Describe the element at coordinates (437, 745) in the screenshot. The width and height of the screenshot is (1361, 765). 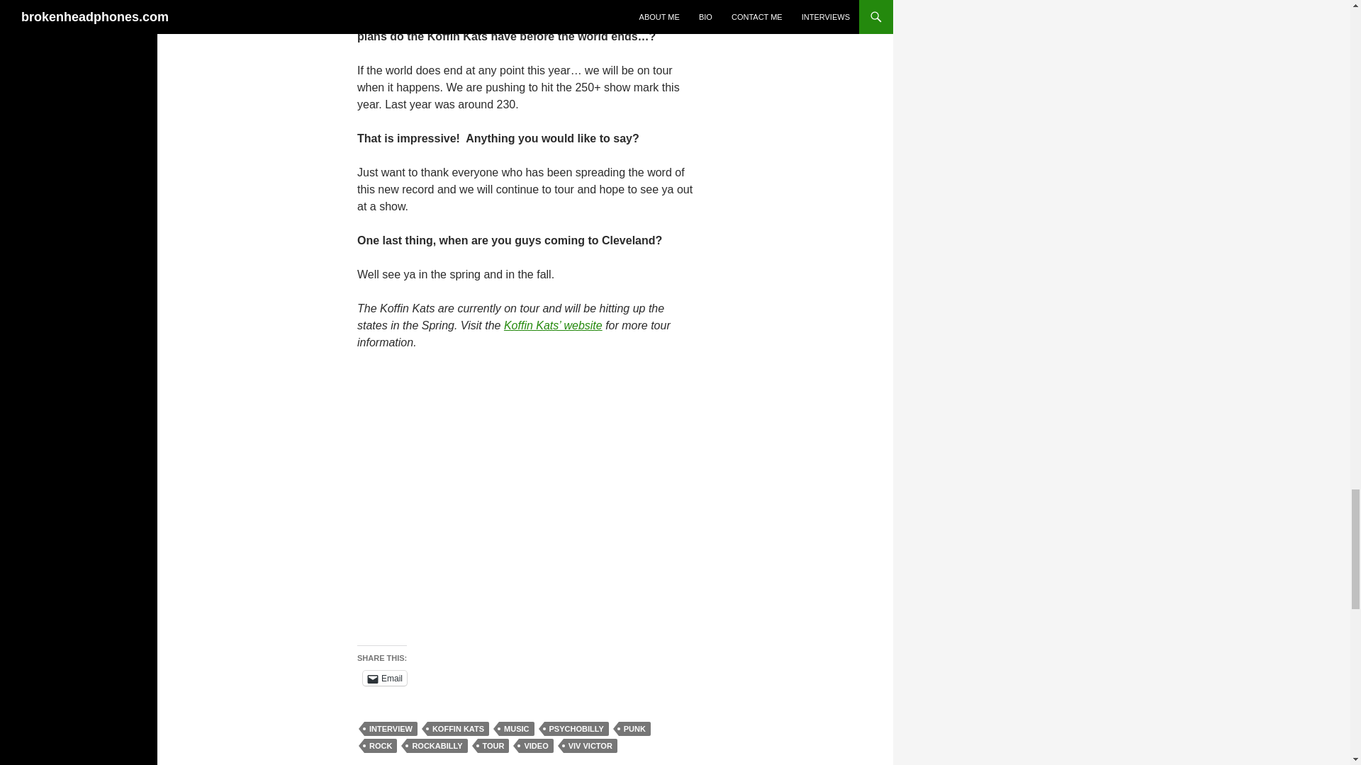
I see `ROCKABILLY` at that location.